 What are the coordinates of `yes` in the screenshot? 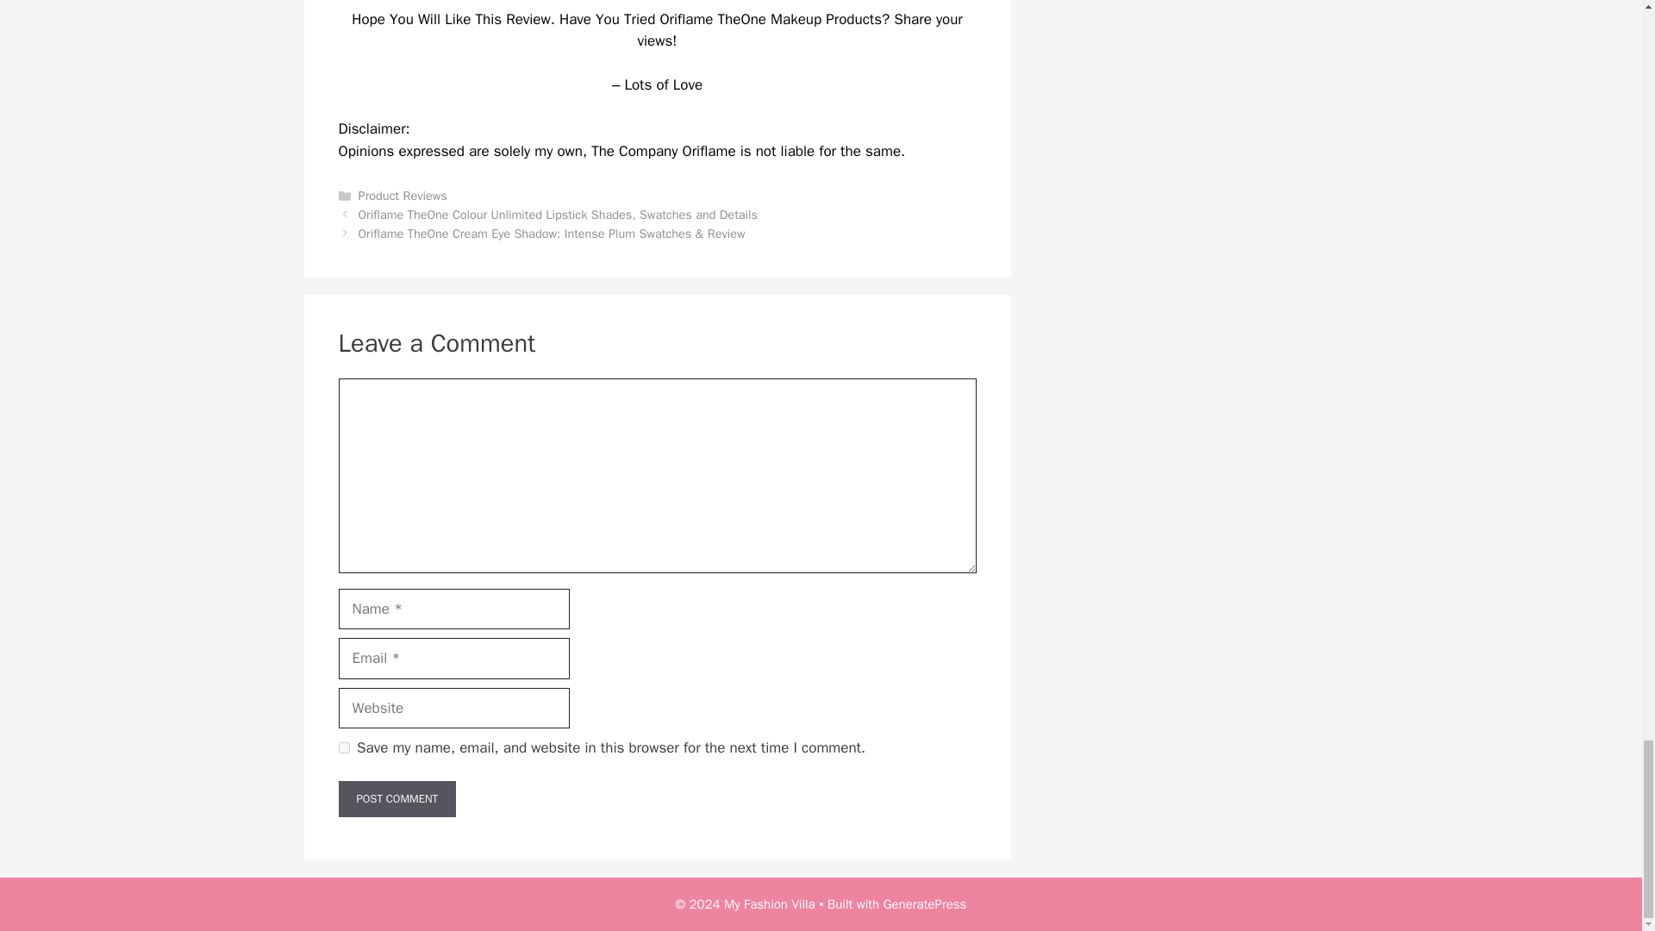 It's located at (343, 747).